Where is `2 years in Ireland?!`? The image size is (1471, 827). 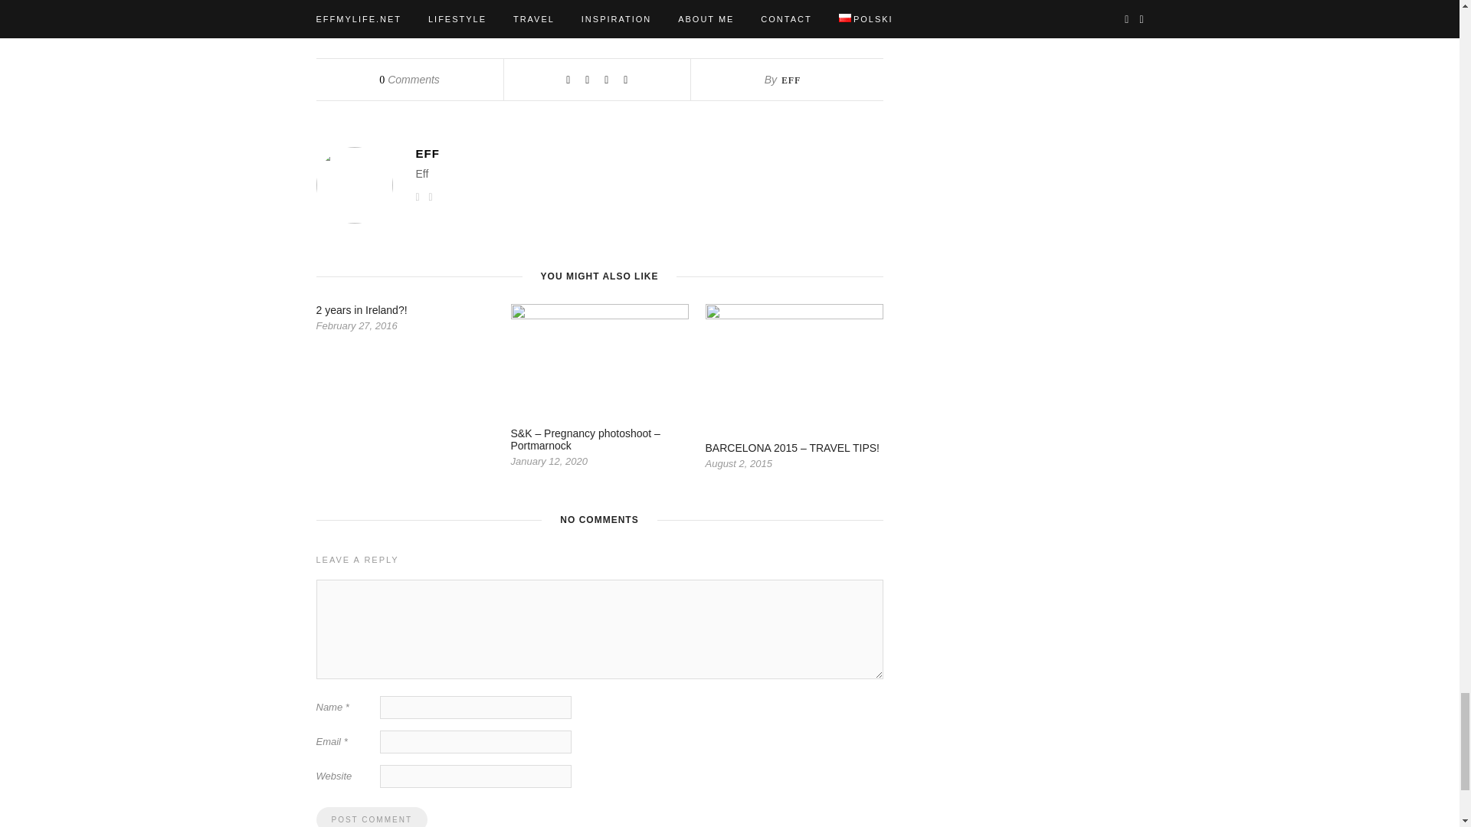
2 years in Ireland?! is located at coordinates (362, 309).